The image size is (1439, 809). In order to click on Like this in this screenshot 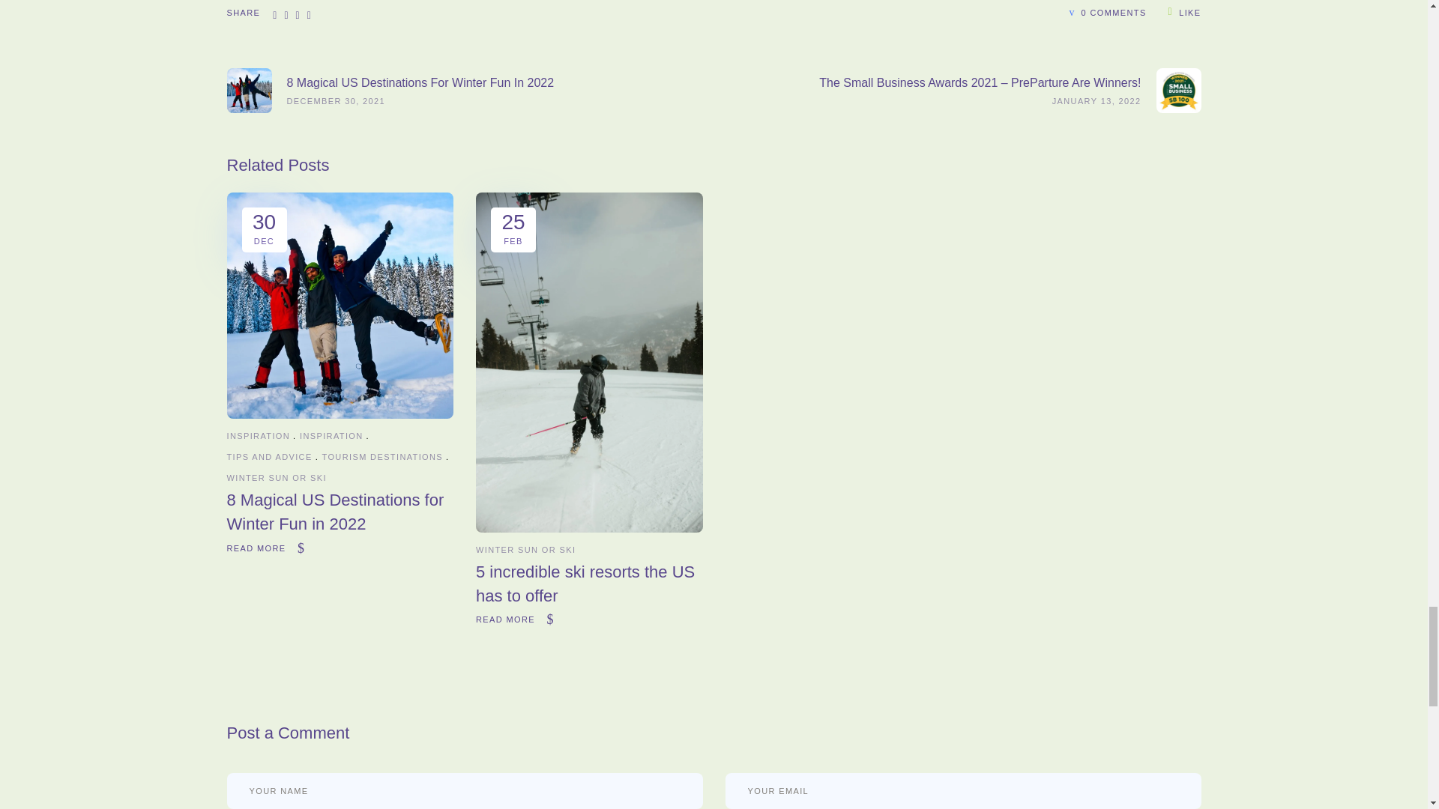, I will do `click(1185, 10)`.